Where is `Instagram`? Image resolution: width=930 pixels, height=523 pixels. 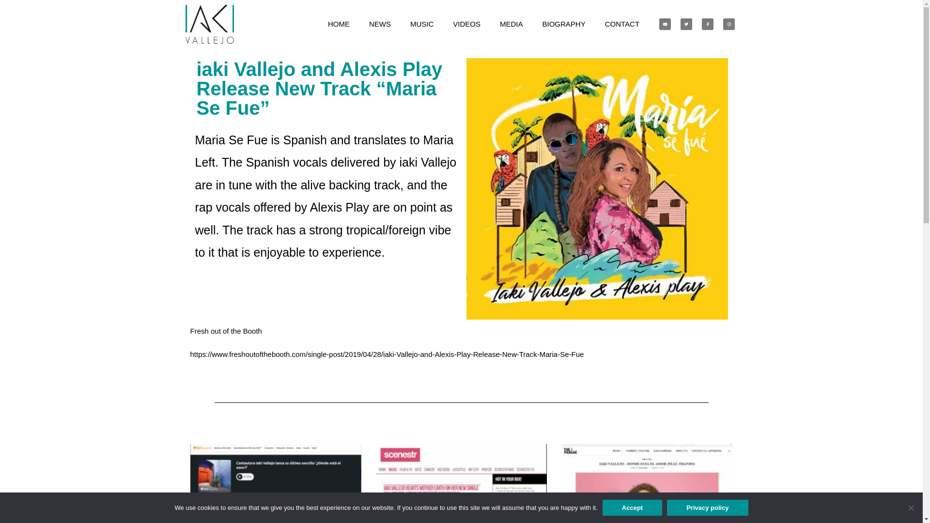 Instagram is located at coordinates (729, 24).